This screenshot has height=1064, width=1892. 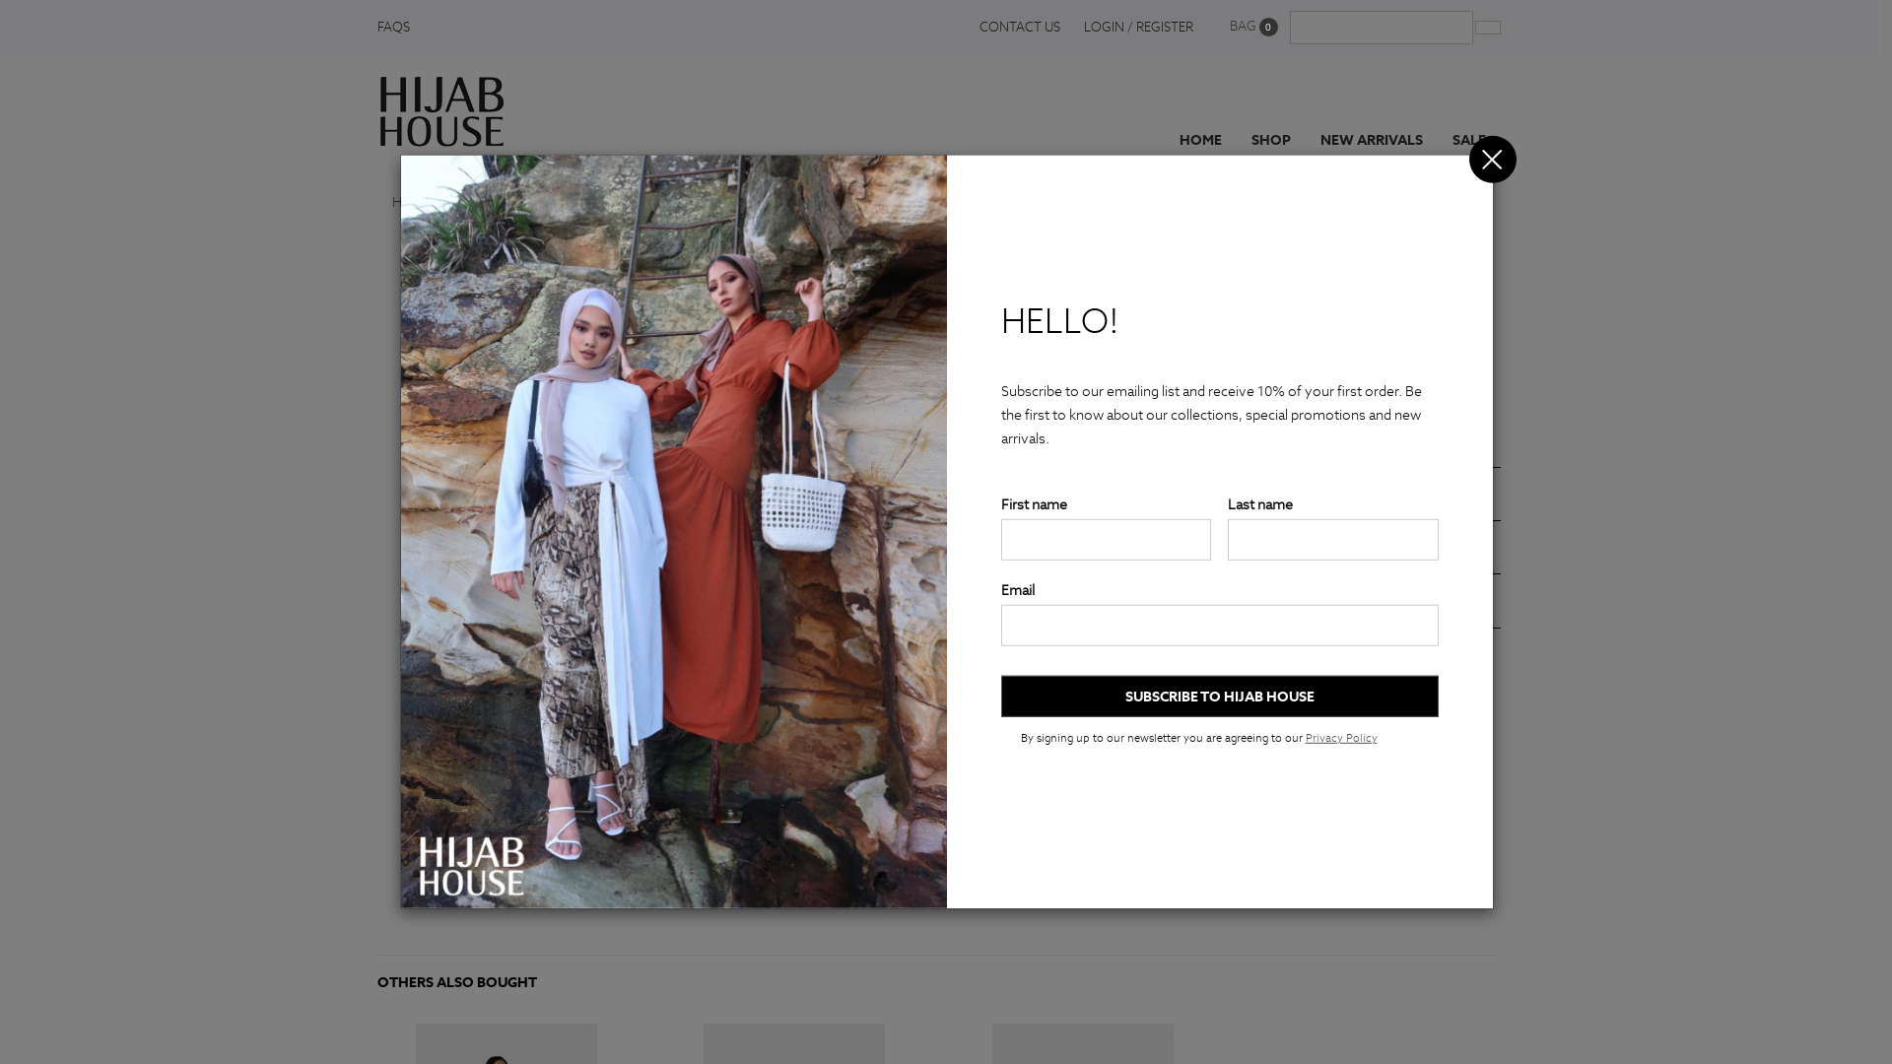 I want to click on CONTACT US, so click(x=1020, y=28).